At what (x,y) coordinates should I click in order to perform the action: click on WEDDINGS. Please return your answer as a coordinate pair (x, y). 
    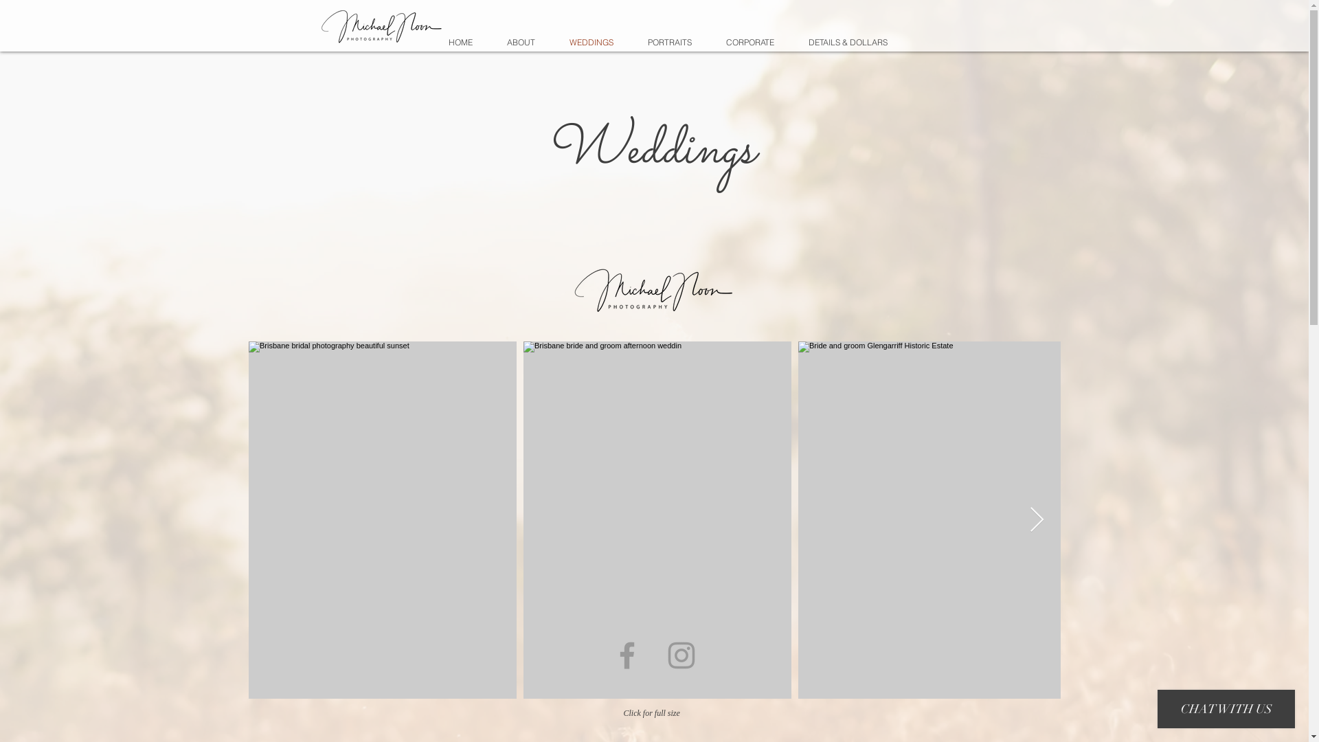
    Looking at the image, I should click on (591, 43).